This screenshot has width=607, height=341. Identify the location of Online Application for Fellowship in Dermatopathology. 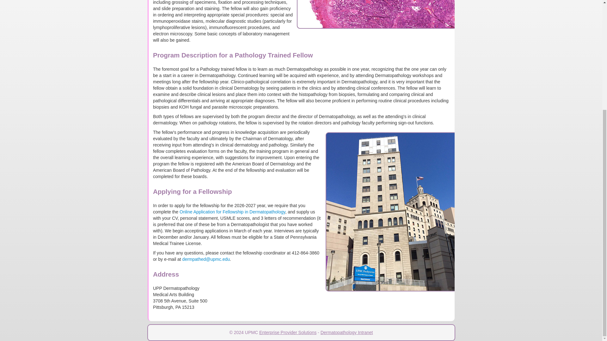
(232, 212).